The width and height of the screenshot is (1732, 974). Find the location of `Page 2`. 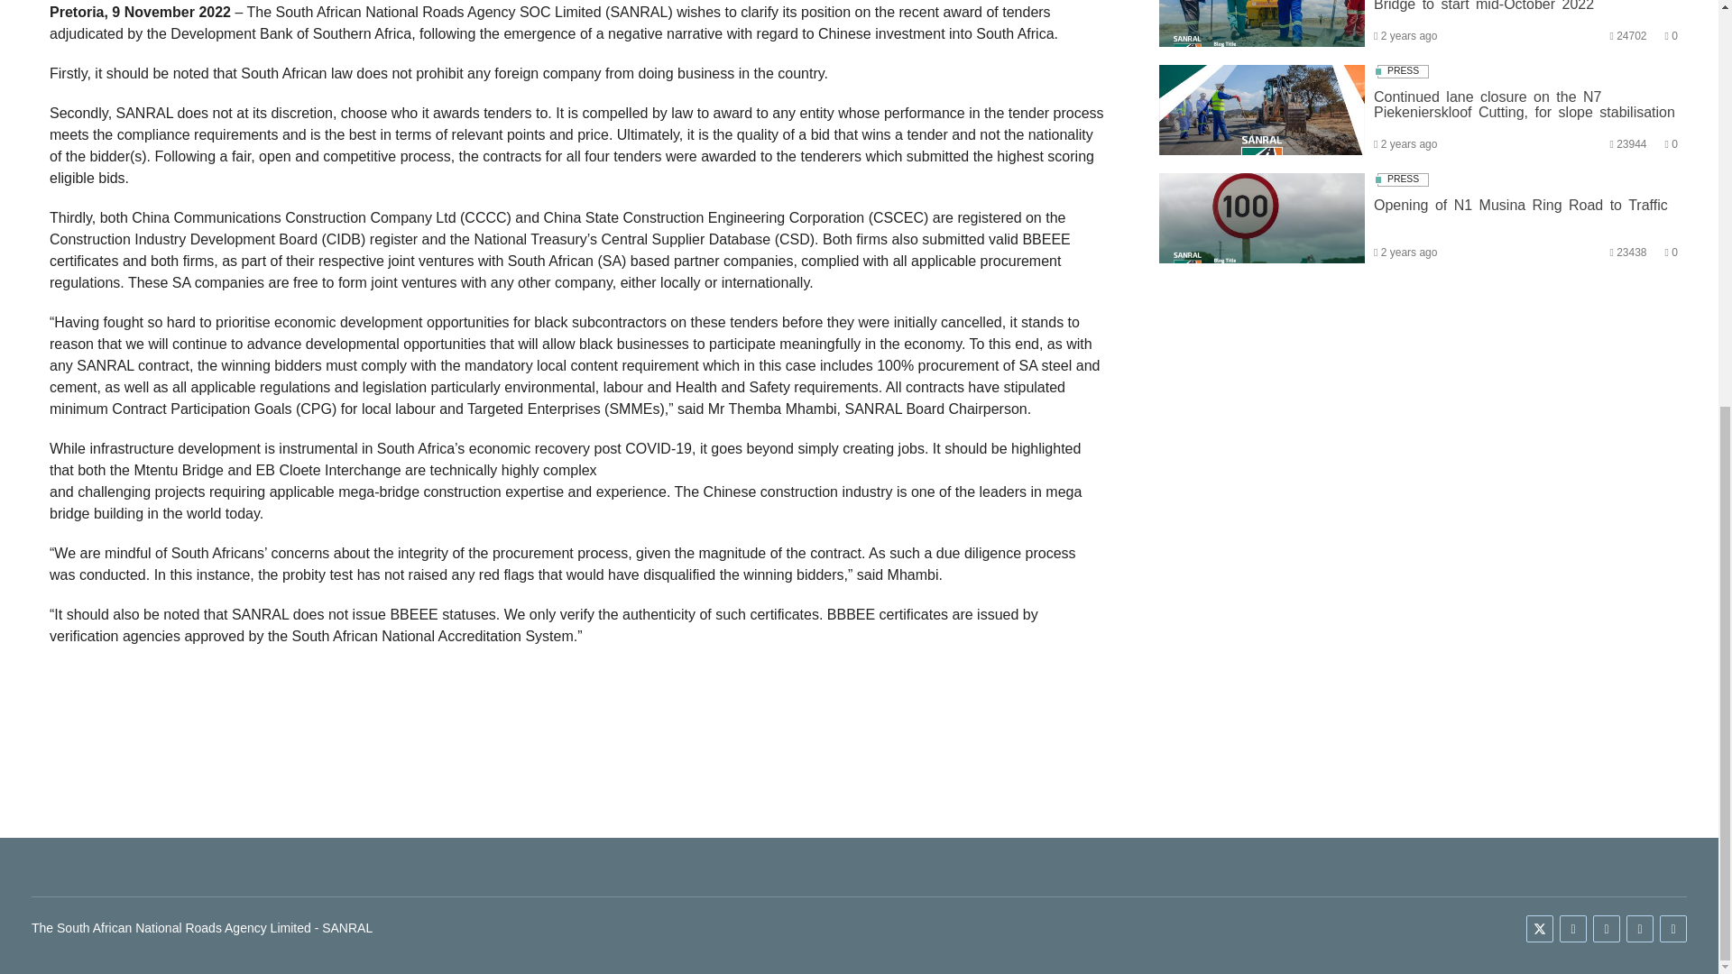

Page 2 is located at coordinates (577, 565).